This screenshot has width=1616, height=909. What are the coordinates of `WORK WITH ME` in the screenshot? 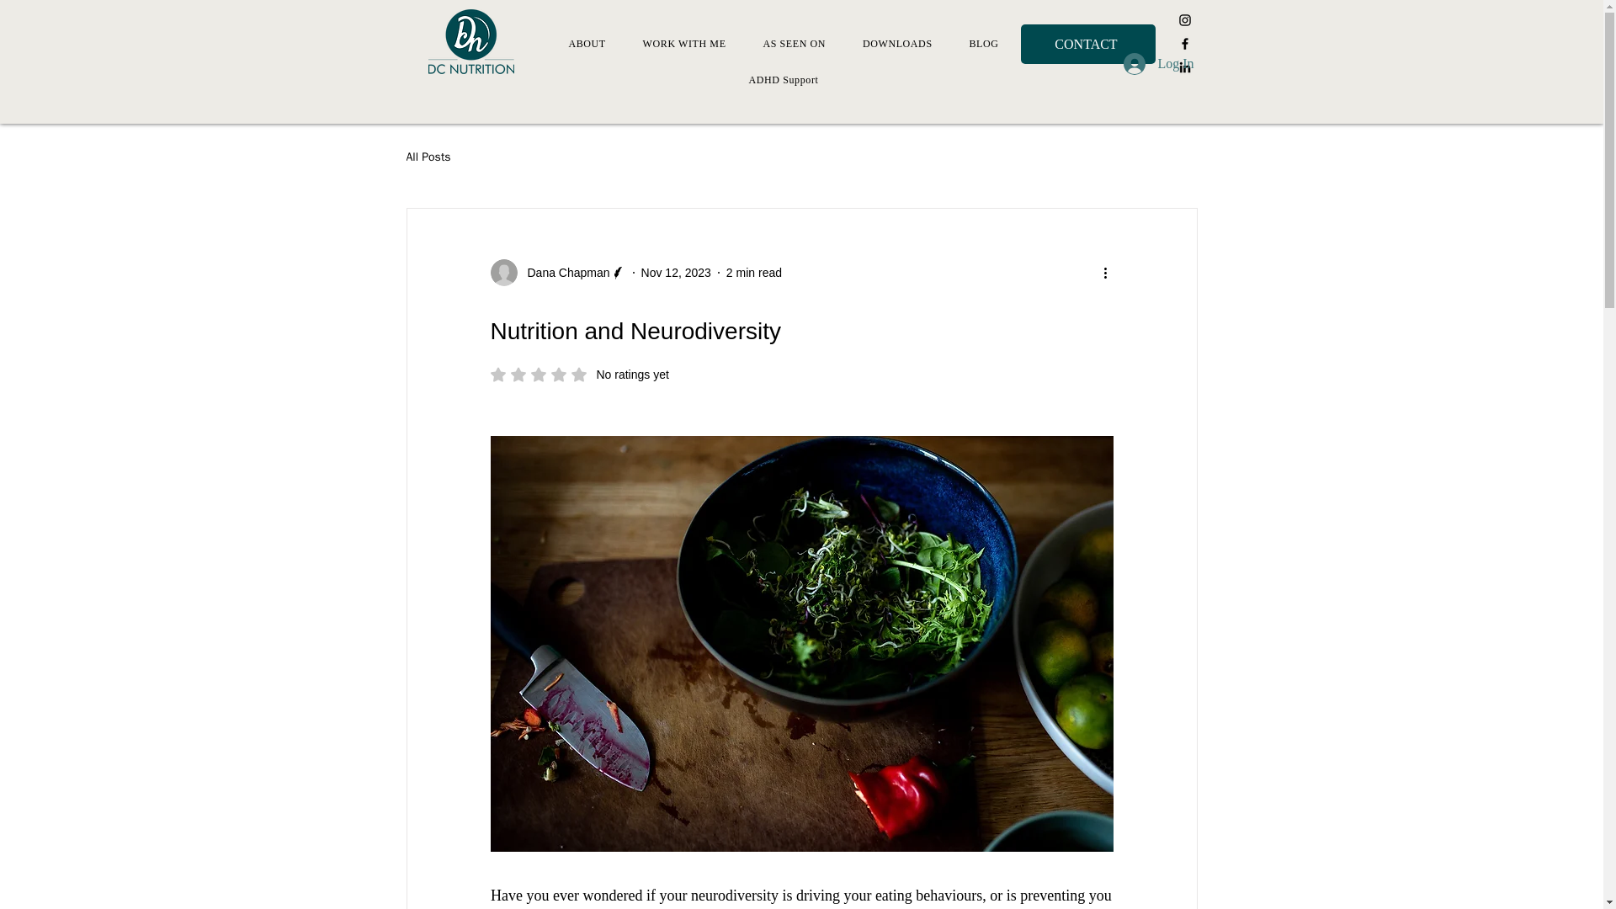 It's located at (557, 273).